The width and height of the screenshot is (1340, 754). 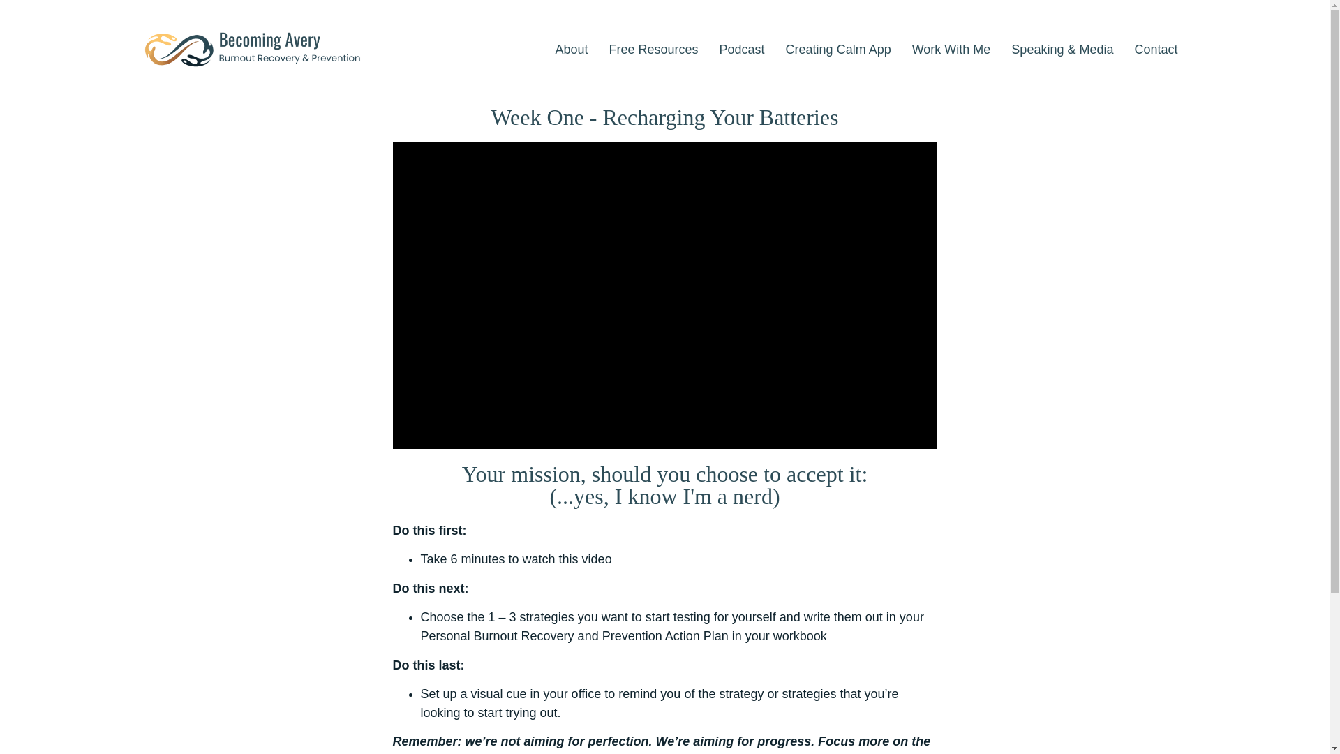 I want to click on Contact, so click(x=1156, y=49).